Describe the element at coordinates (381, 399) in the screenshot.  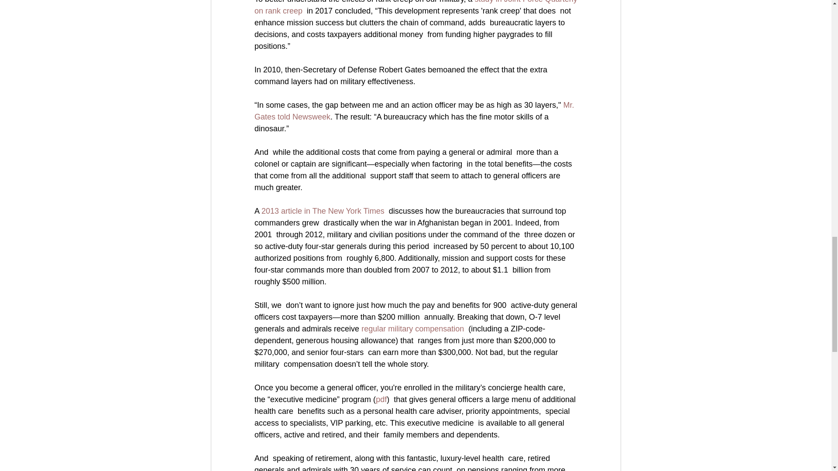
I see `pdf` at that location.